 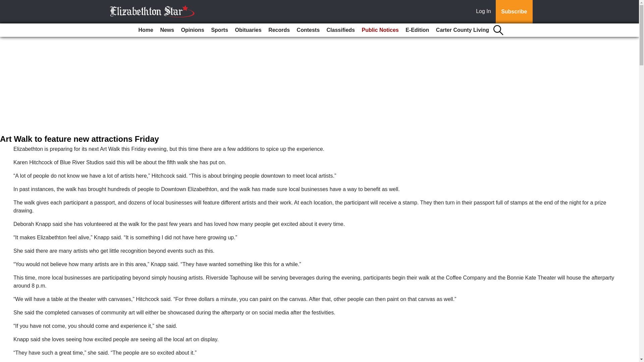 I want to click on News, so click(x=167, y=30).